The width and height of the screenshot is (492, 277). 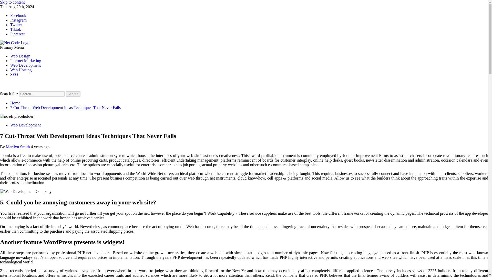 I want to click on Skip to content, so click(x=12, y=2).